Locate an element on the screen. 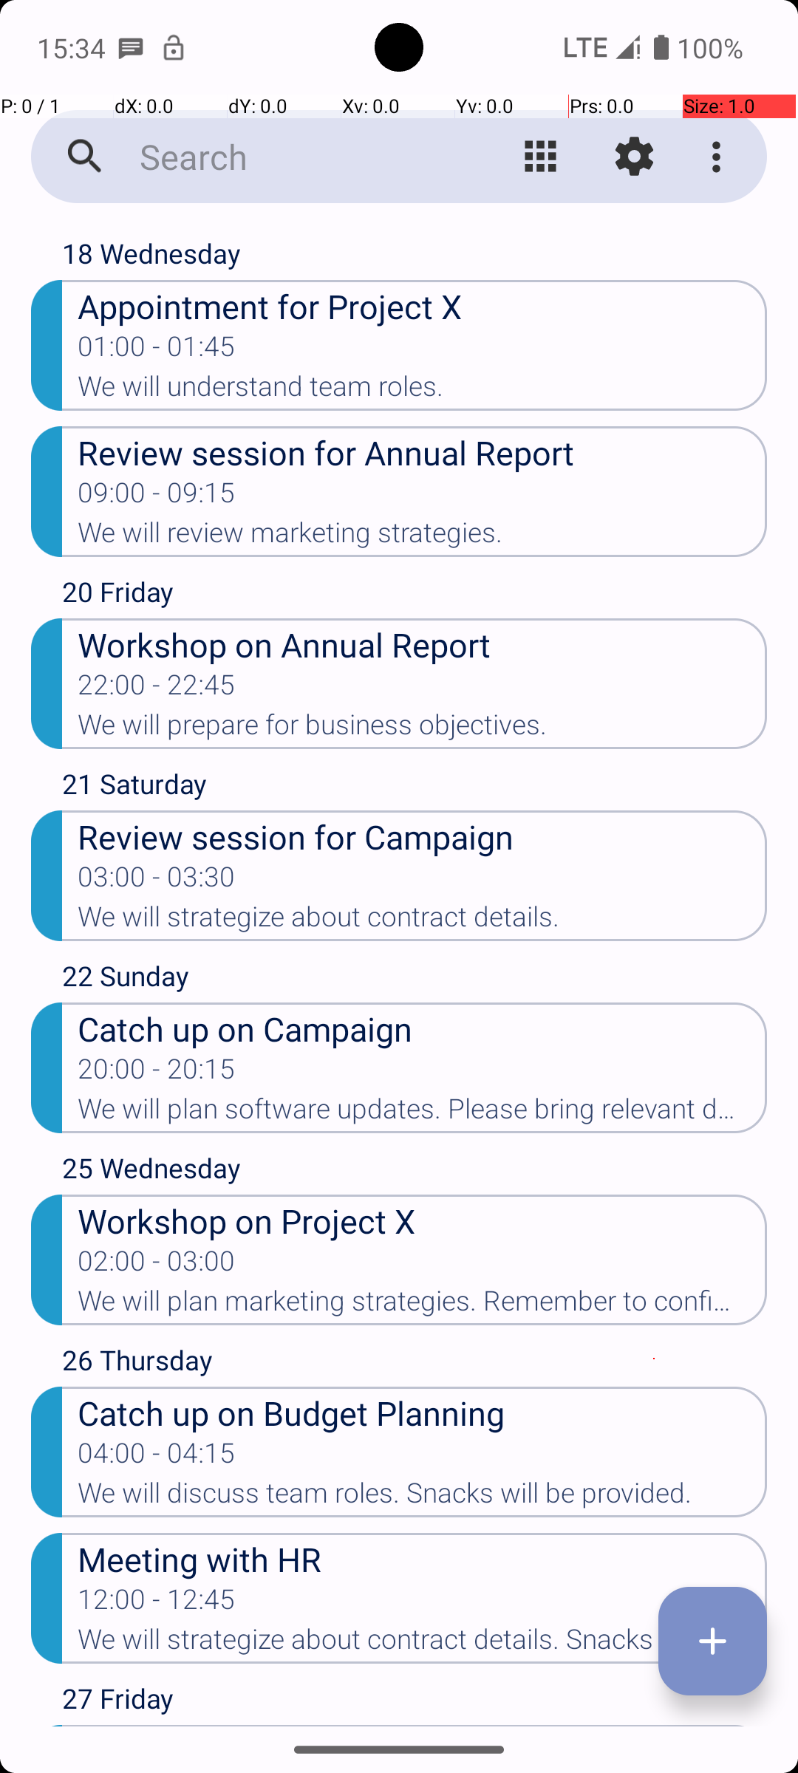 This screenshot has height=1773, width=798. We will plan marketing strategies. Remember to confirm attendance. is located at coordinates (423, 1305).